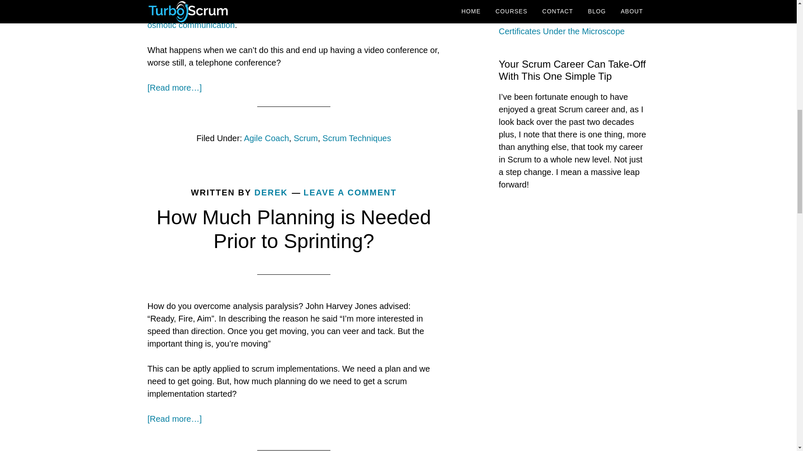  What do you see at coordinates (191, 25) in the screenshot?
I see `osmotic communication` at bounding box center [191, 25].